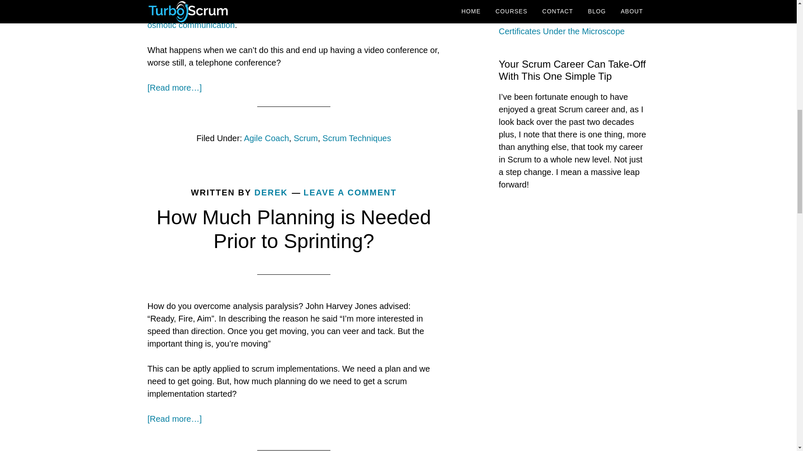  What do you see at coordinates (191, 25) in the screenshot?
I see `osmotic communication` at bounding box center [191, 25].